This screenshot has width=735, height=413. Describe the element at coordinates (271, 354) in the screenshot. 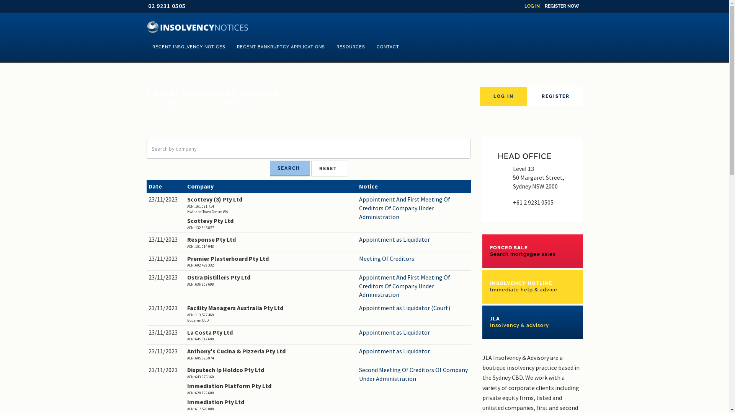

I see `Anthony's Cucina & Pizzeria Pty Ltd
ACN: 605 825 974` at that location.